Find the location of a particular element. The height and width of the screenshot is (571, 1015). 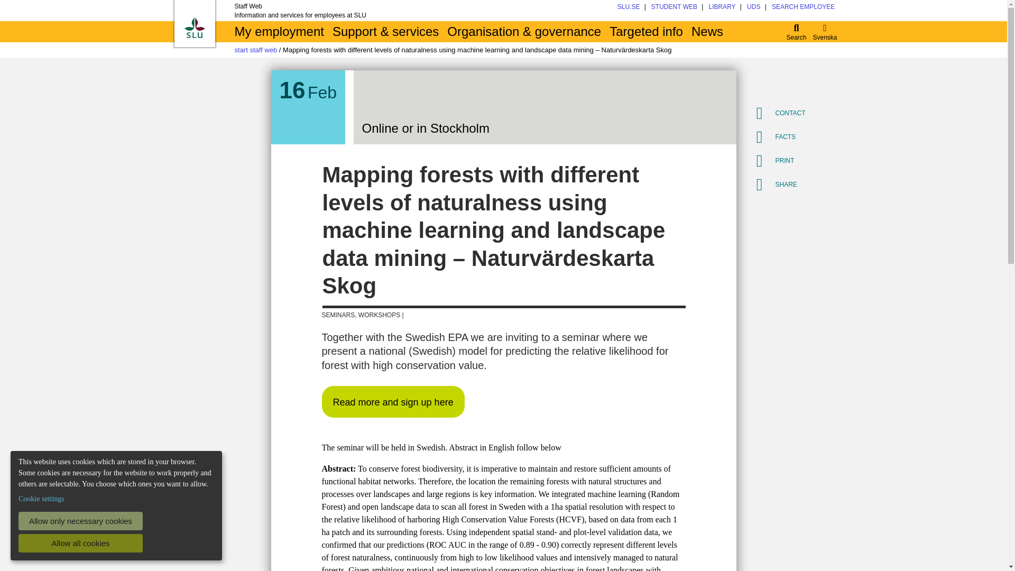

SEARCH EMPLOYEE is located at coordinates (802, 7).